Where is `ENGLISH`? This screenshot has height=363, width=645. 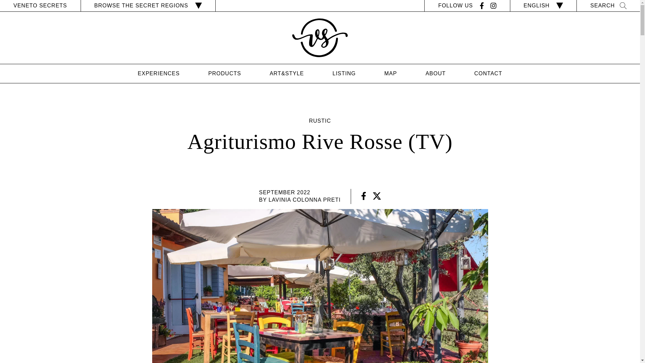
ENGLISH is located at coordinates (544, 5).